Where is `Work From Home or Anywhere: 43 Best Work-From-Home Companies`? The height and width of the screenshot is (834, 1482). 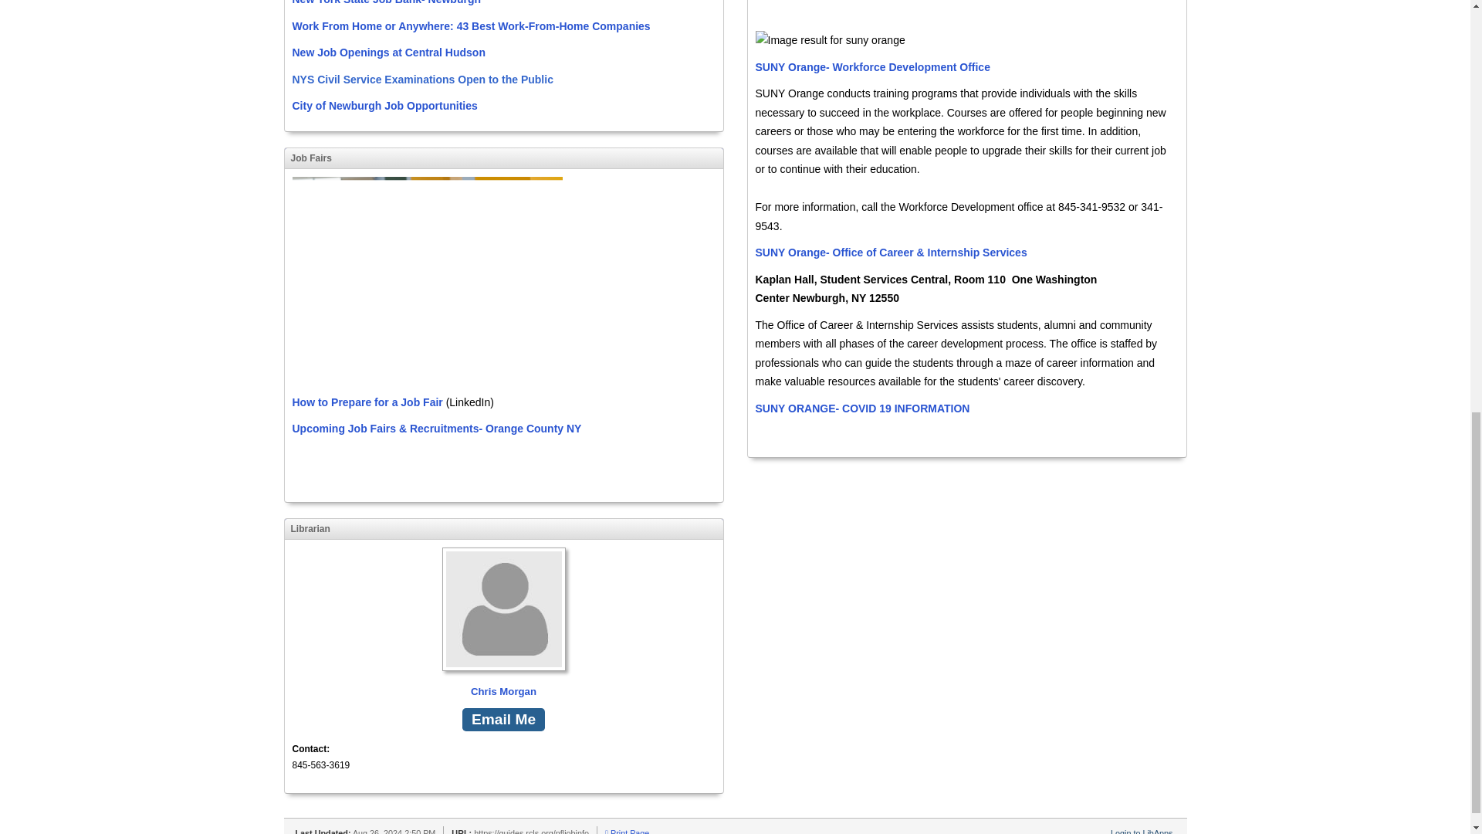
Work From Home or Anywhere: 43 Best Work-From-Home Companies is located at coordinates (471, 26).